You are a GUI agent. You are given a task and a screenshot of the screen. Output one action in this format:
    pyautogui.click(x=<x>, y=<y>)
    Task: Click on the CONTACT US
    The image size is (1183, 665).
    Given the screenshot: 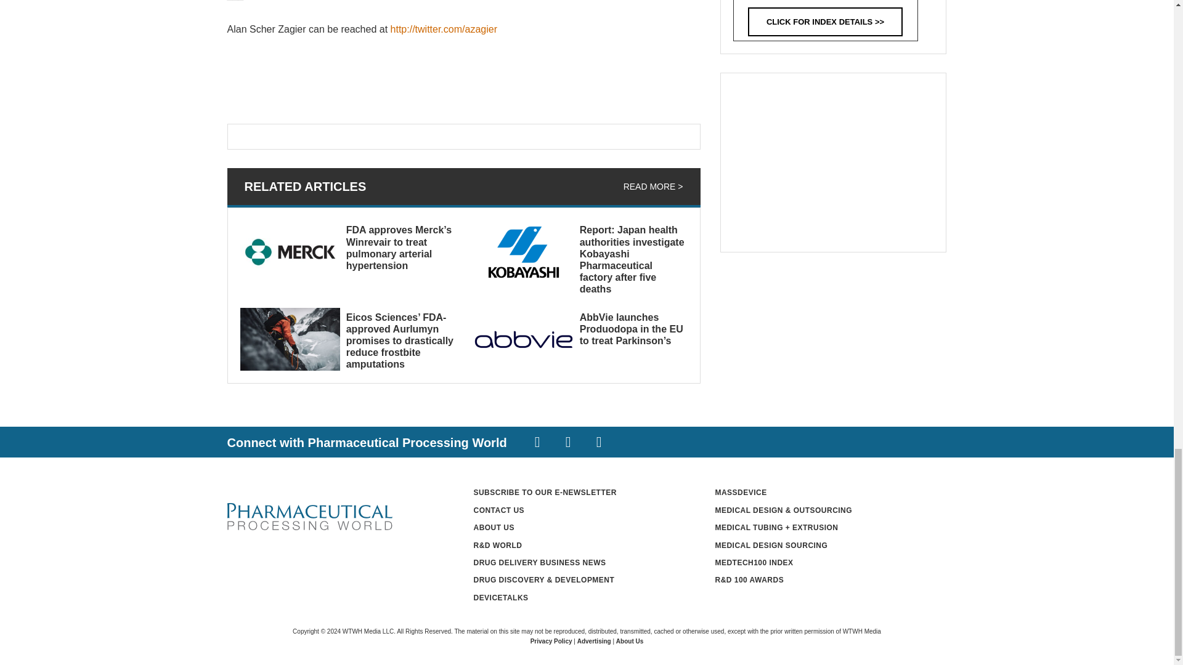 What is the action you would take?
    pyautogui.click(x=498, y=510)
    